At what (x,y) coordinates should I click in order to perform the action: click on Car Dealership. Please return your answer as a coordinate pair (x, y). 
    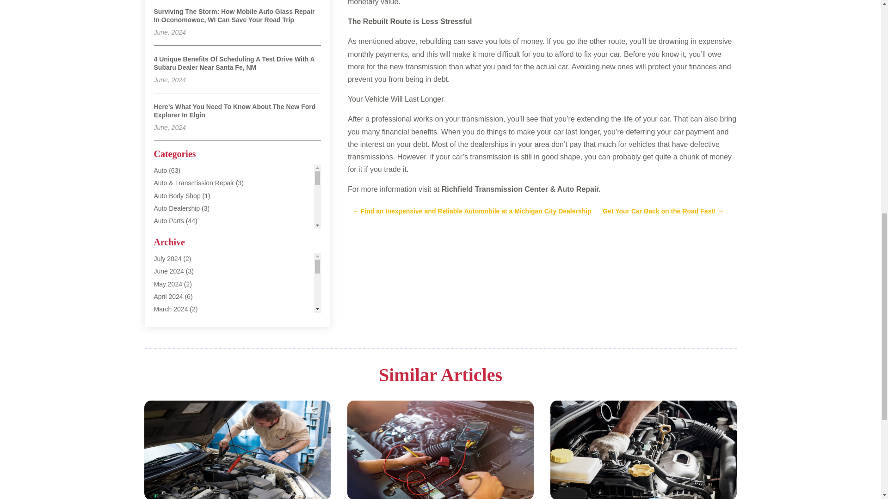
    Looking at the image, I should click on (175, 371).